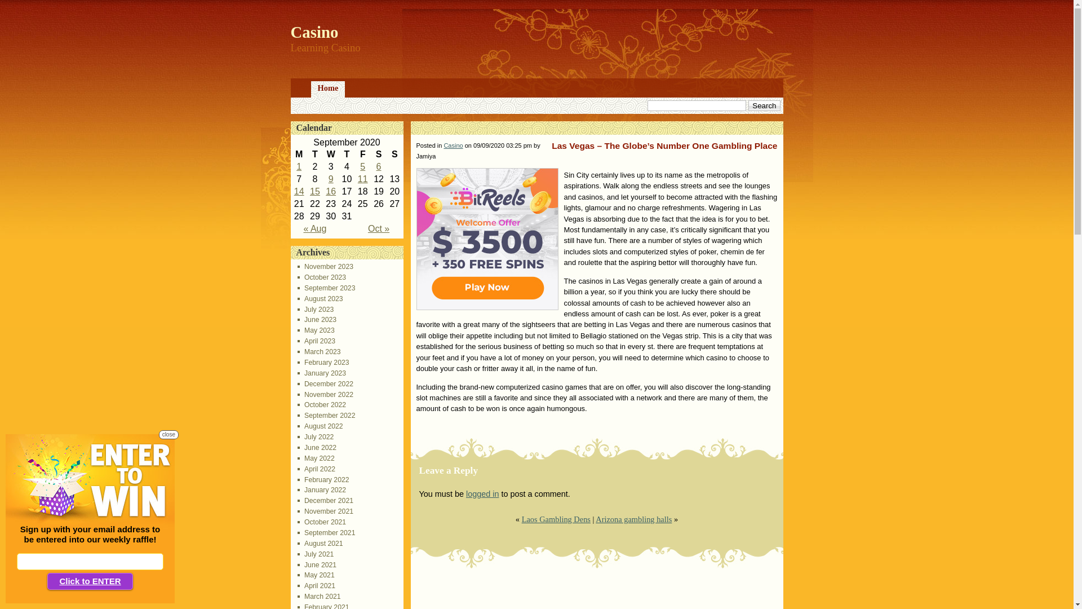  Describe the element at coordinates (331, 192) in the screenshot. I see `16` at that location.